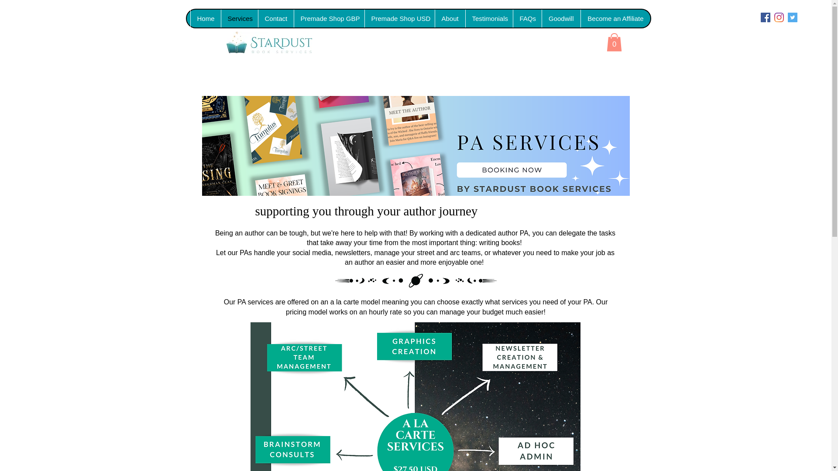  I want to click on FAQs, so click(526, 18).